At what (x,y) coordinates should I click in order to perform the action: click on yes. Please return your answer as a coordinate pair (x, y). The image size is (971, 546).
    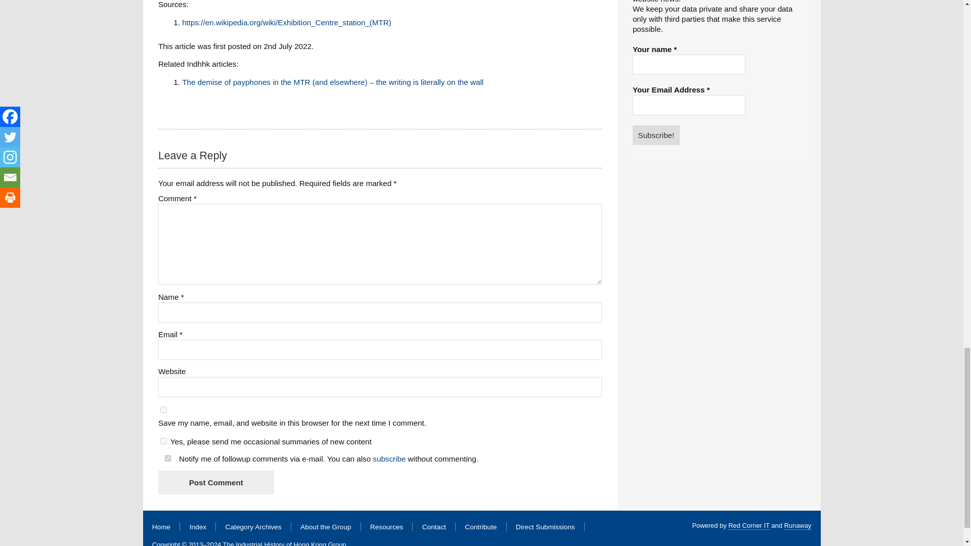
    Looking at the image, I should click on (163, 409).